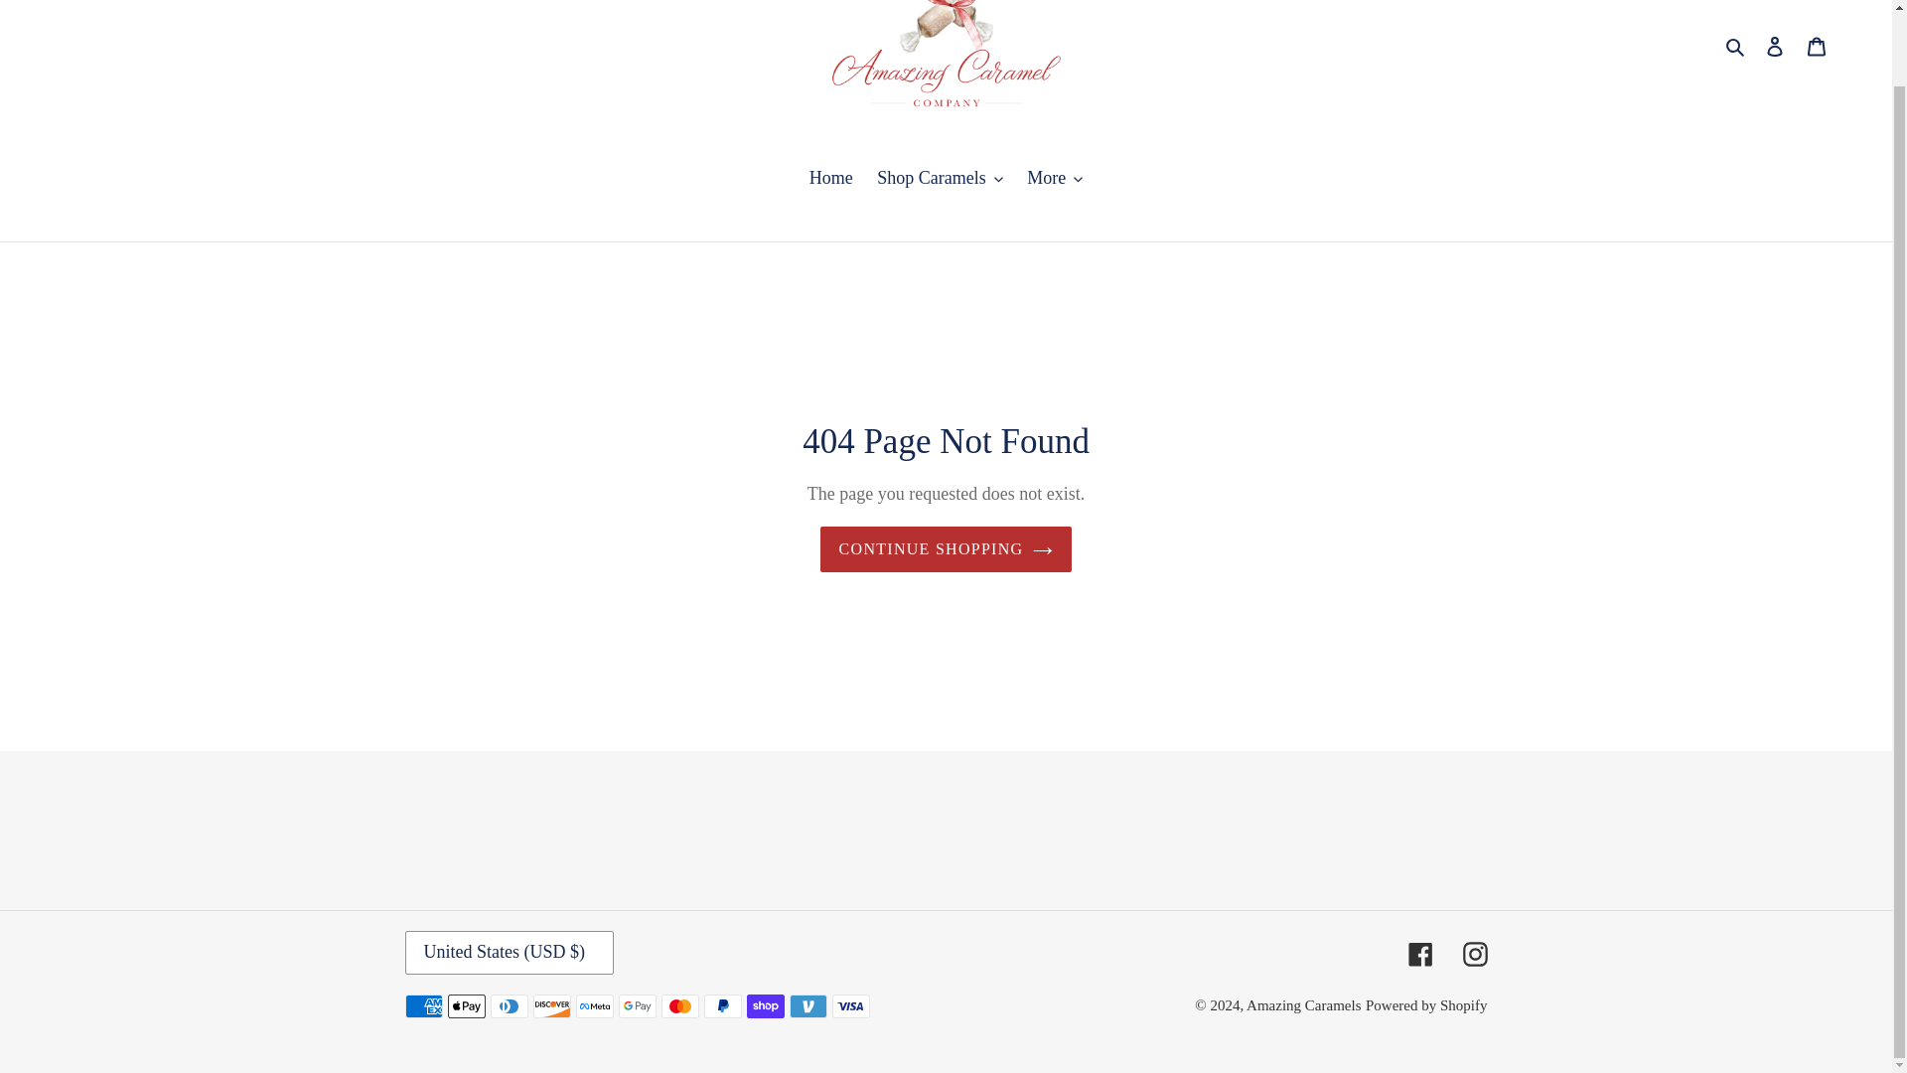  Describe the element at coordinates (940, 179) in the screenshot. I see `Shop Caramels` at that location.